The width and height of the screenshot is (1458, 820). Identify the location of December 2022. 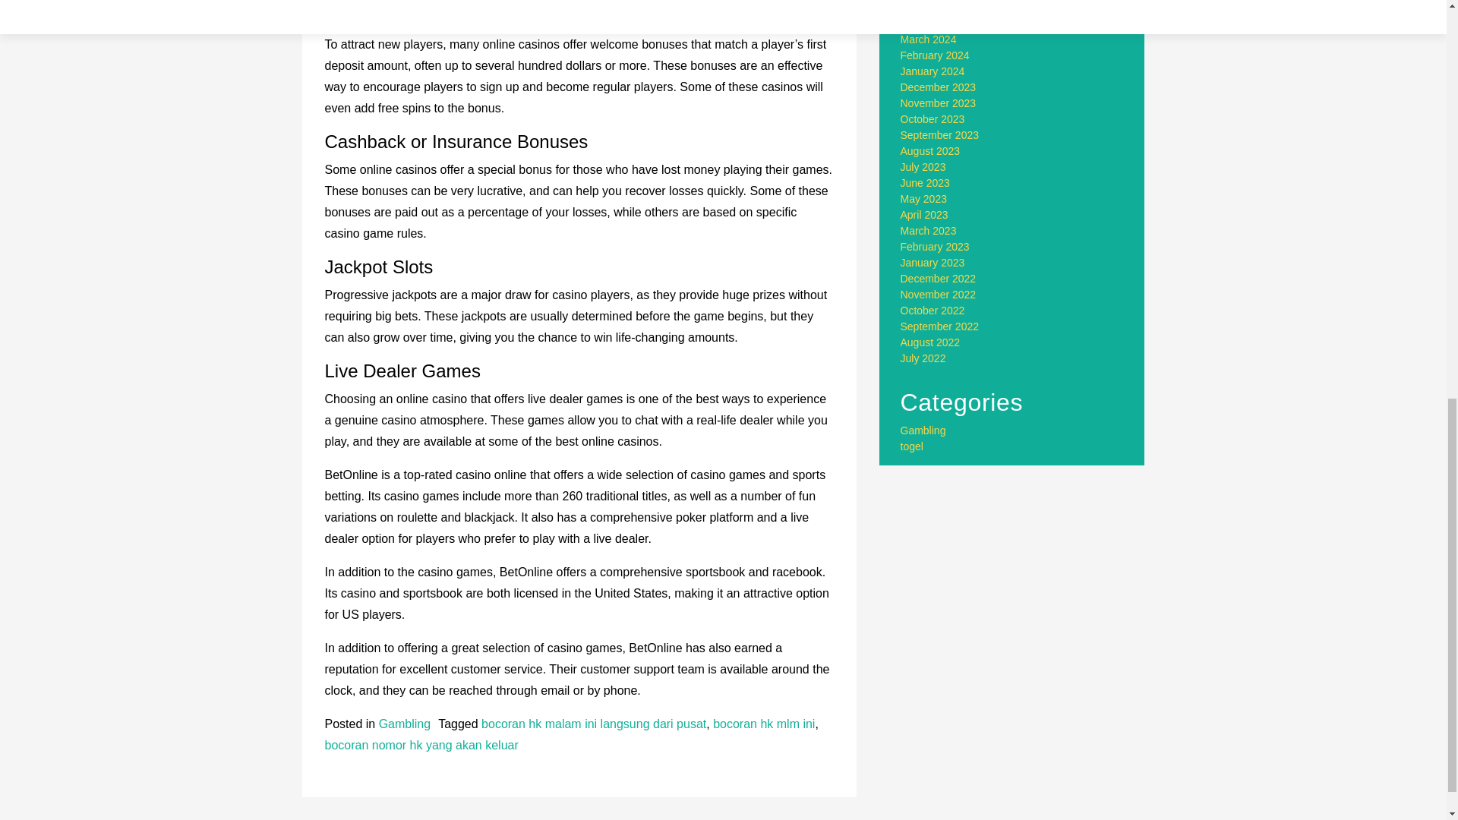
(939, 278).